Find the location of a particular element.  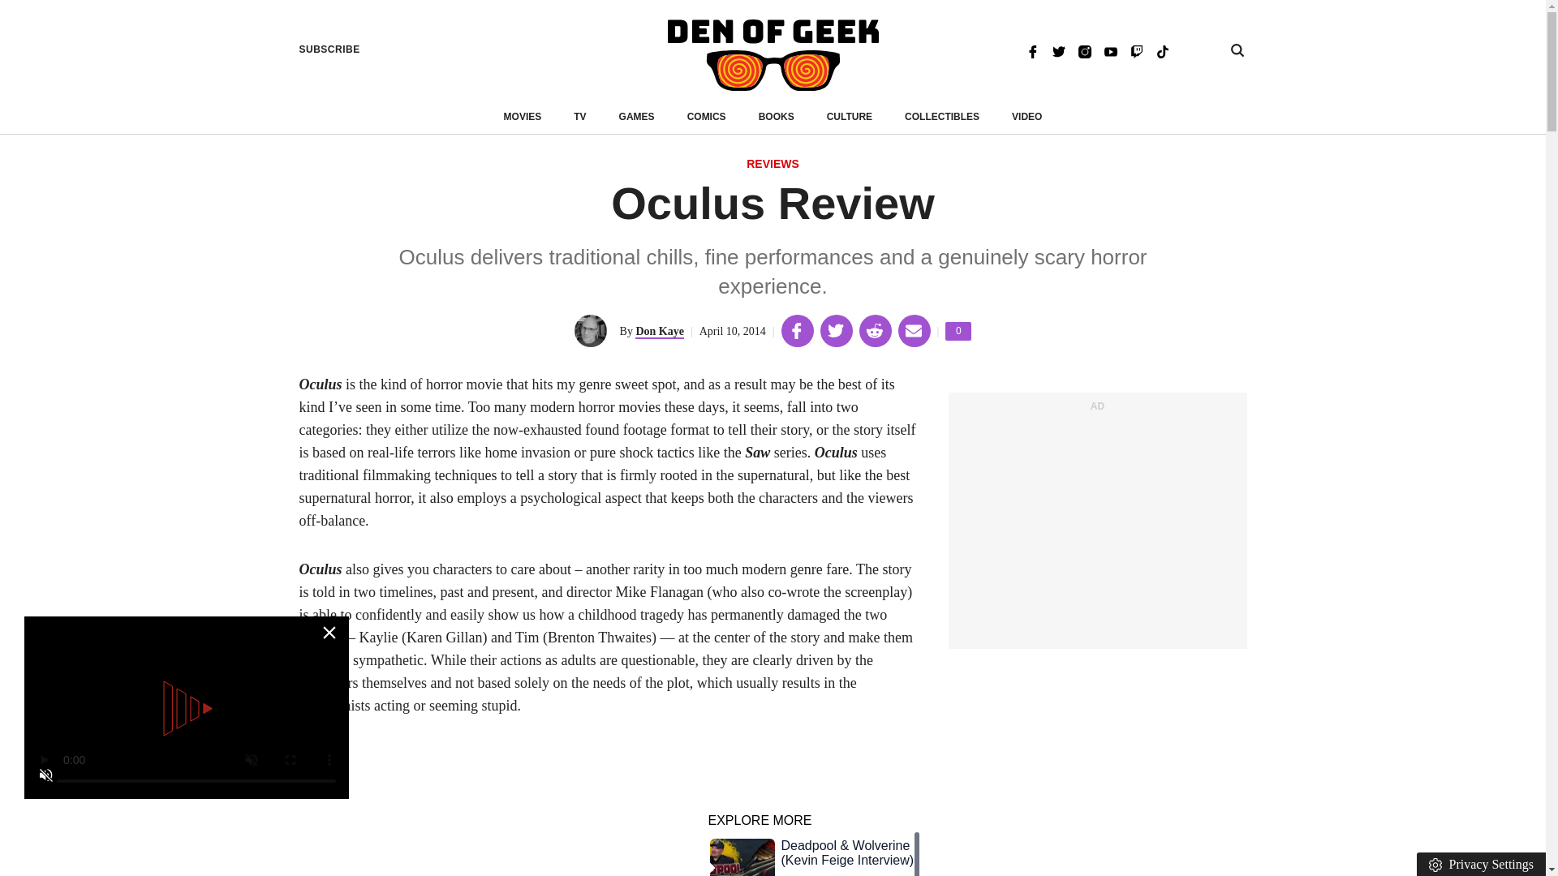

MOVIES is located at coordinates (777, 117).